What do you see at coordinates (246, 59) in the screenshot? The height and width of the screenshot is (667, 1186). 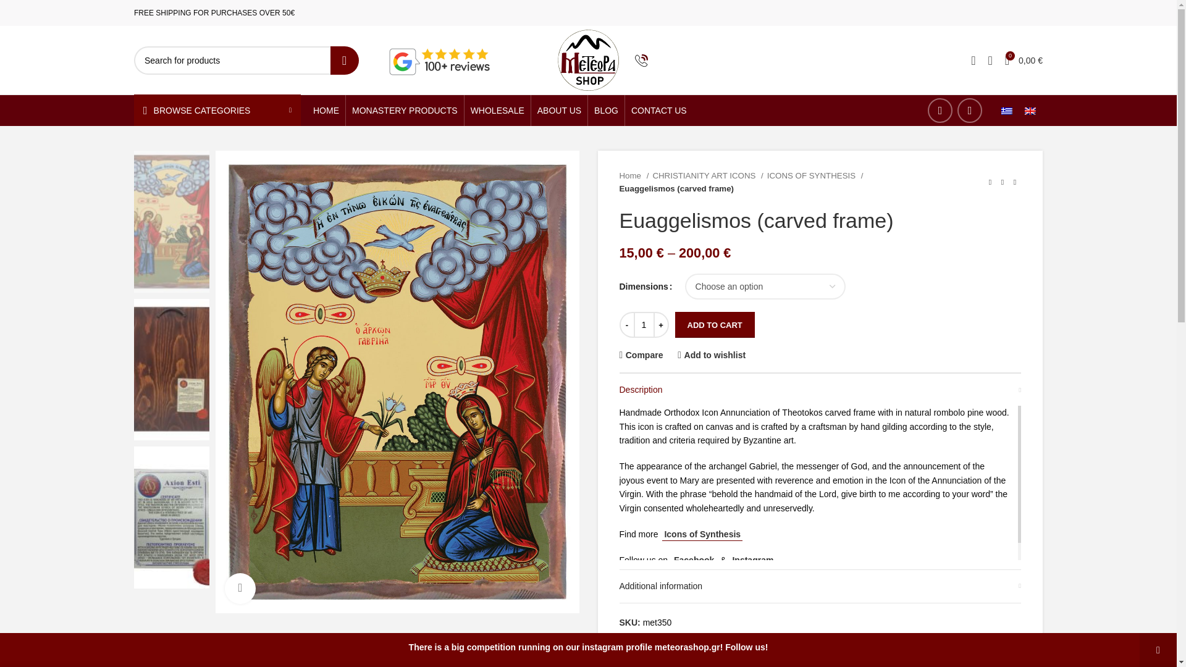 I see `Search for products` at bounding box center [246, 59].